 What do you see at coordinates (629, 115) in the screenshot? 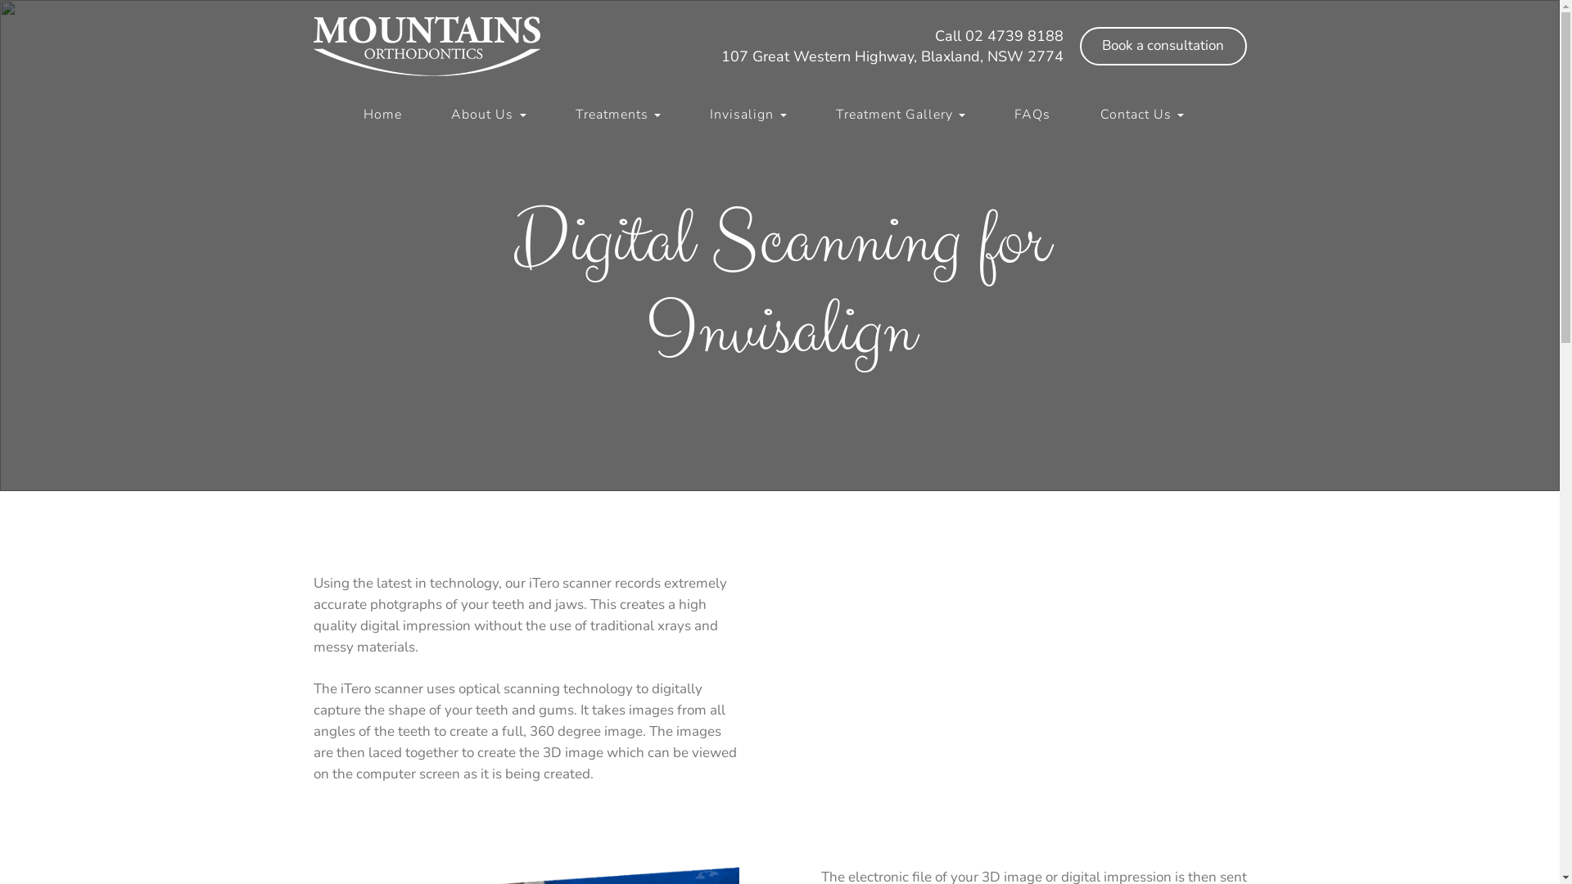
I see `Treatments` at bounding box center [629, 115].